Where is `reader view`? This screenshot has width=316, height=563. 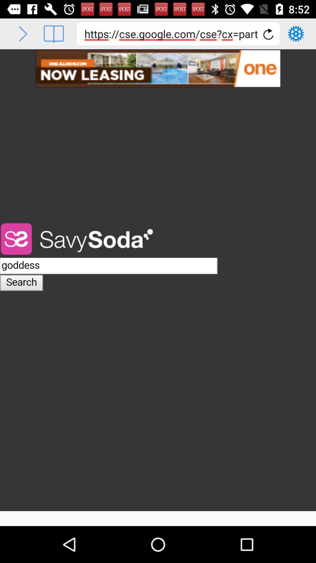
reader view is located at coordinates (54, 34).